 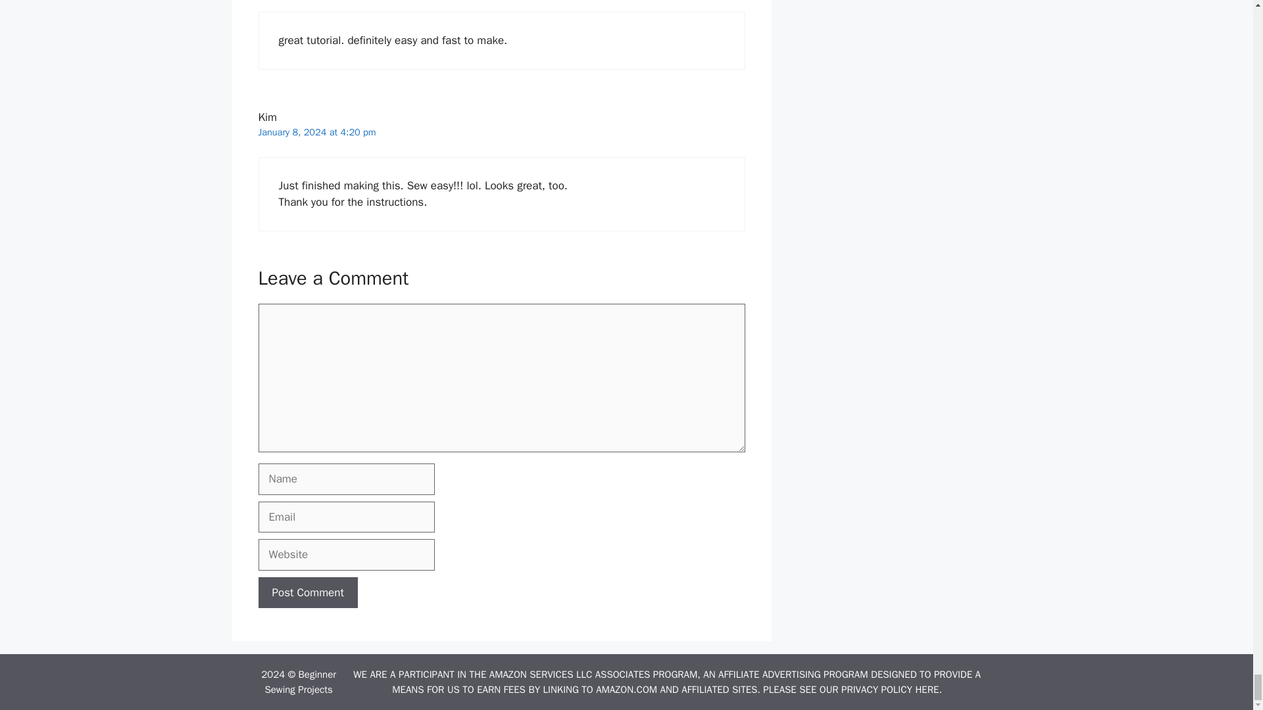 I want to click on Post Comment, so click(x=307, y=593).